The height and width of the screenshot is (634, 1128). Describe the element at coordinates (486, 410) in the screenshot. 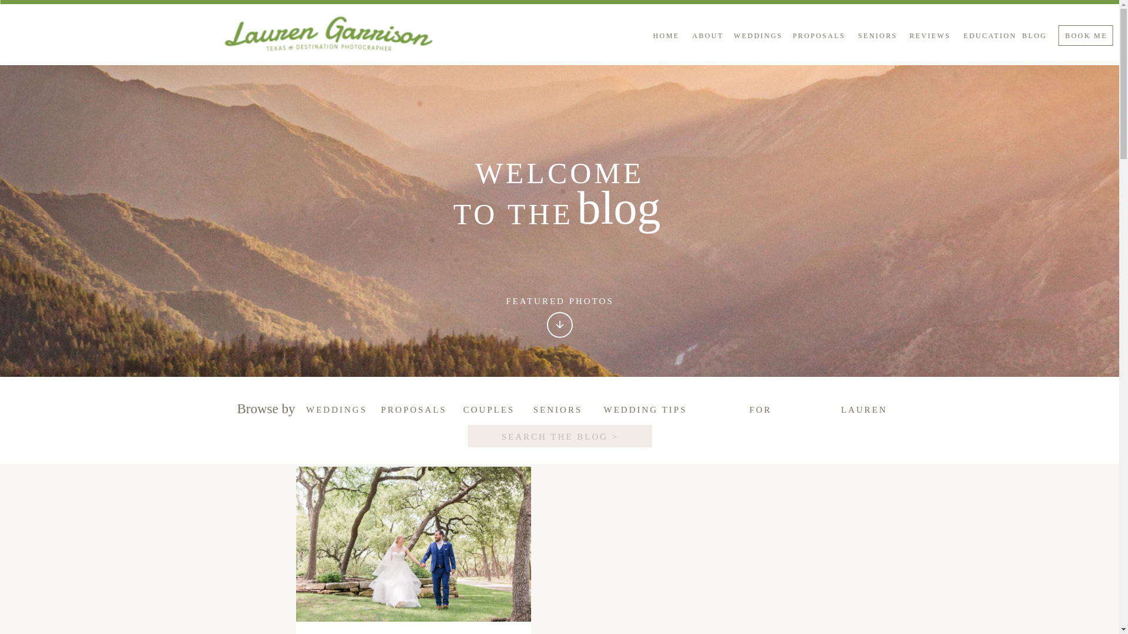

I see `COUPLES` at that location.